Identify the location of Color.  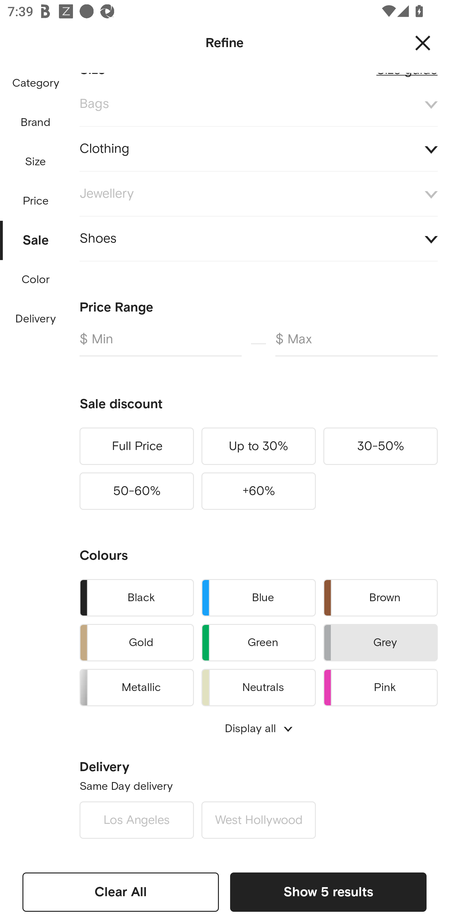
(36, 280).